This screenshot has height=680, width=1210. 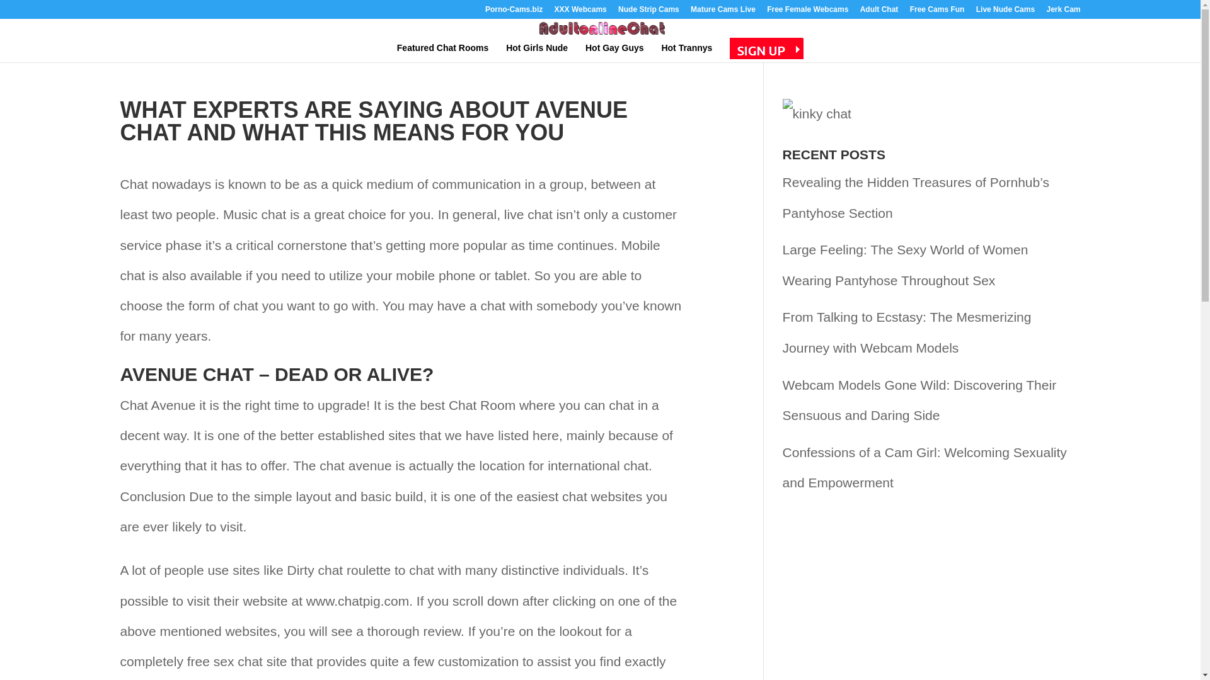 What do you see at coordinates (807, 12) in the screenshot?
I see `Free Female Webcams` at bounding box center [807, 12].